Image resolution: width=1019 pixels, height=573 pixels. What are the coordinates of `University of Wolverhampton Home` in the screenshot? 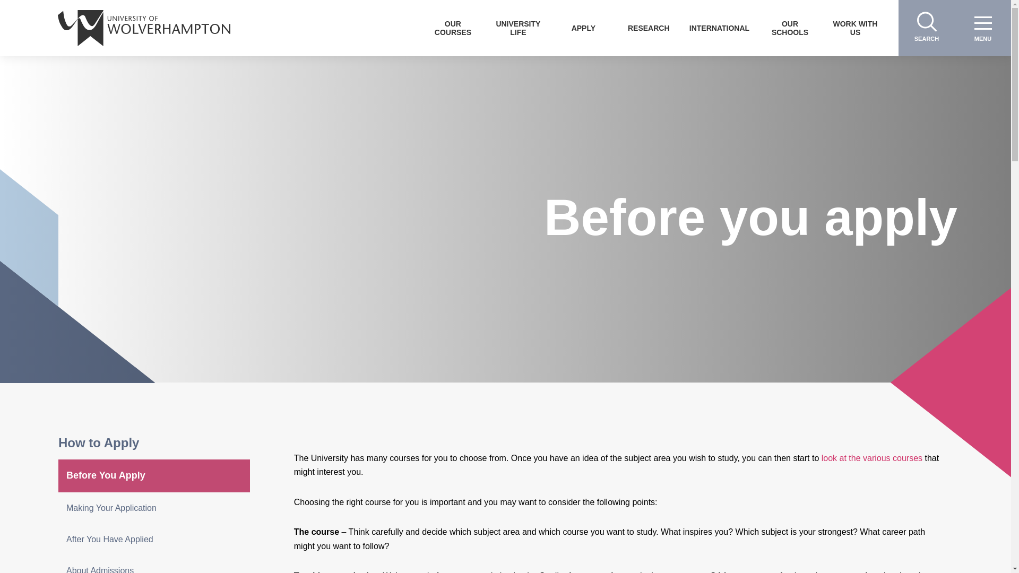 It's located at (144, 28).